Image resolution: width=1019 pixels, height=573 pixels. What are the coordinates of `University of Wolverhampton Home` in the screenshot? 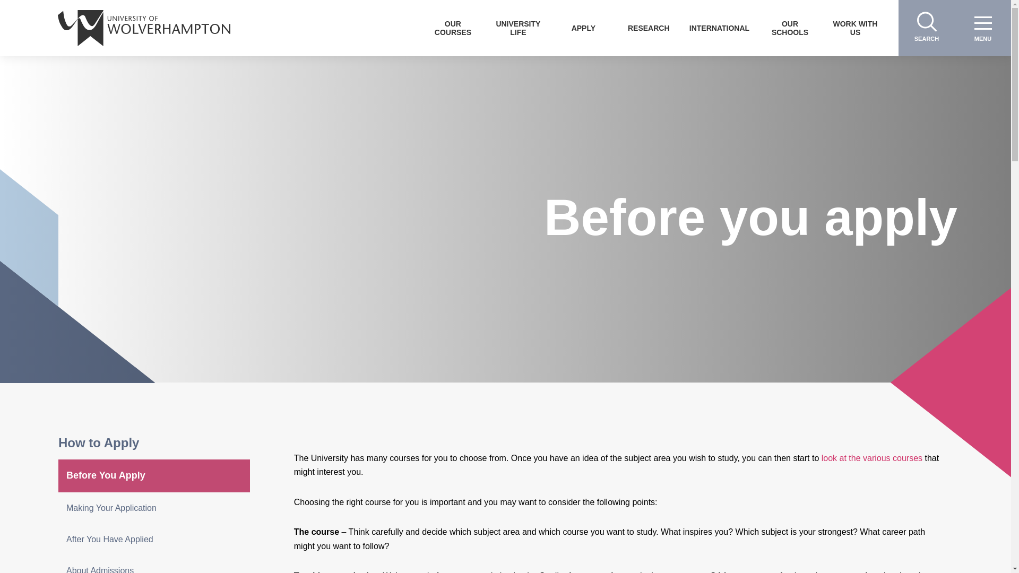 It's located at (144, 28).